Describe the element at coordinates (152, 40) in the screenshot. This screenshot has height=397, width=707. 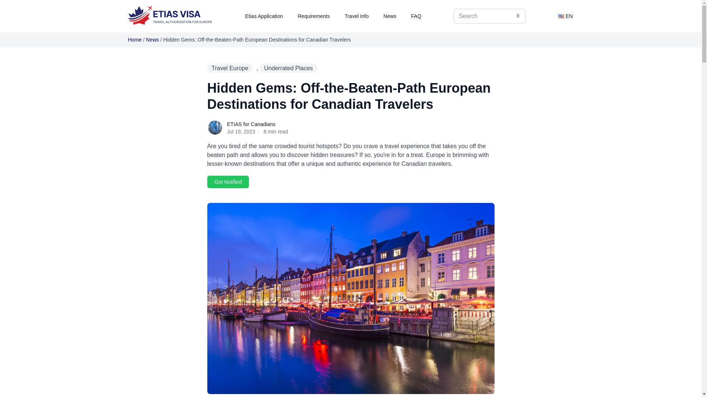
I see `News` at that location.